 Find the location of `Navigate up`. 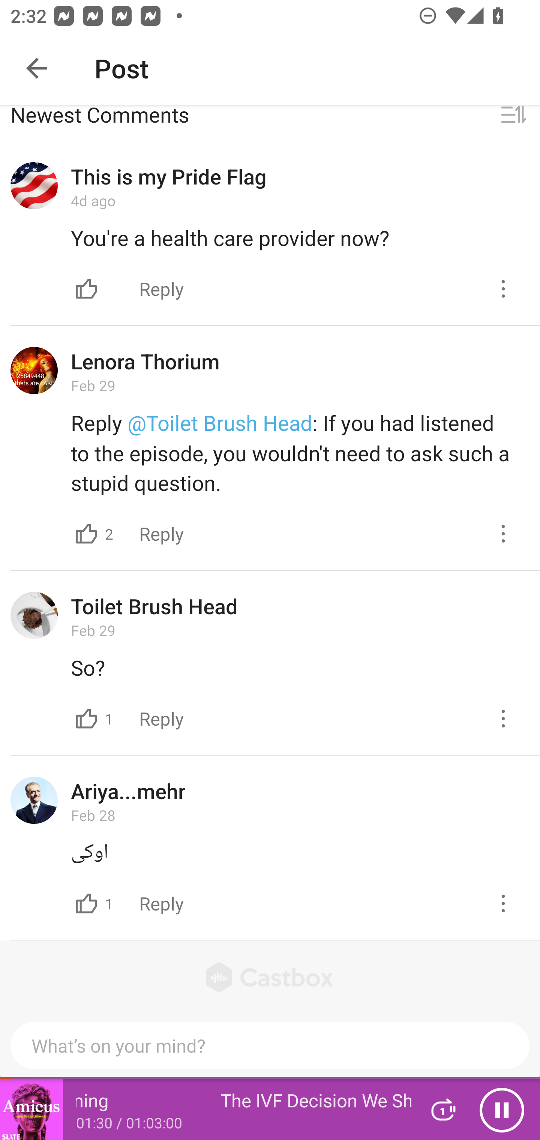

Navigate up is located at coordinates (37, 68).